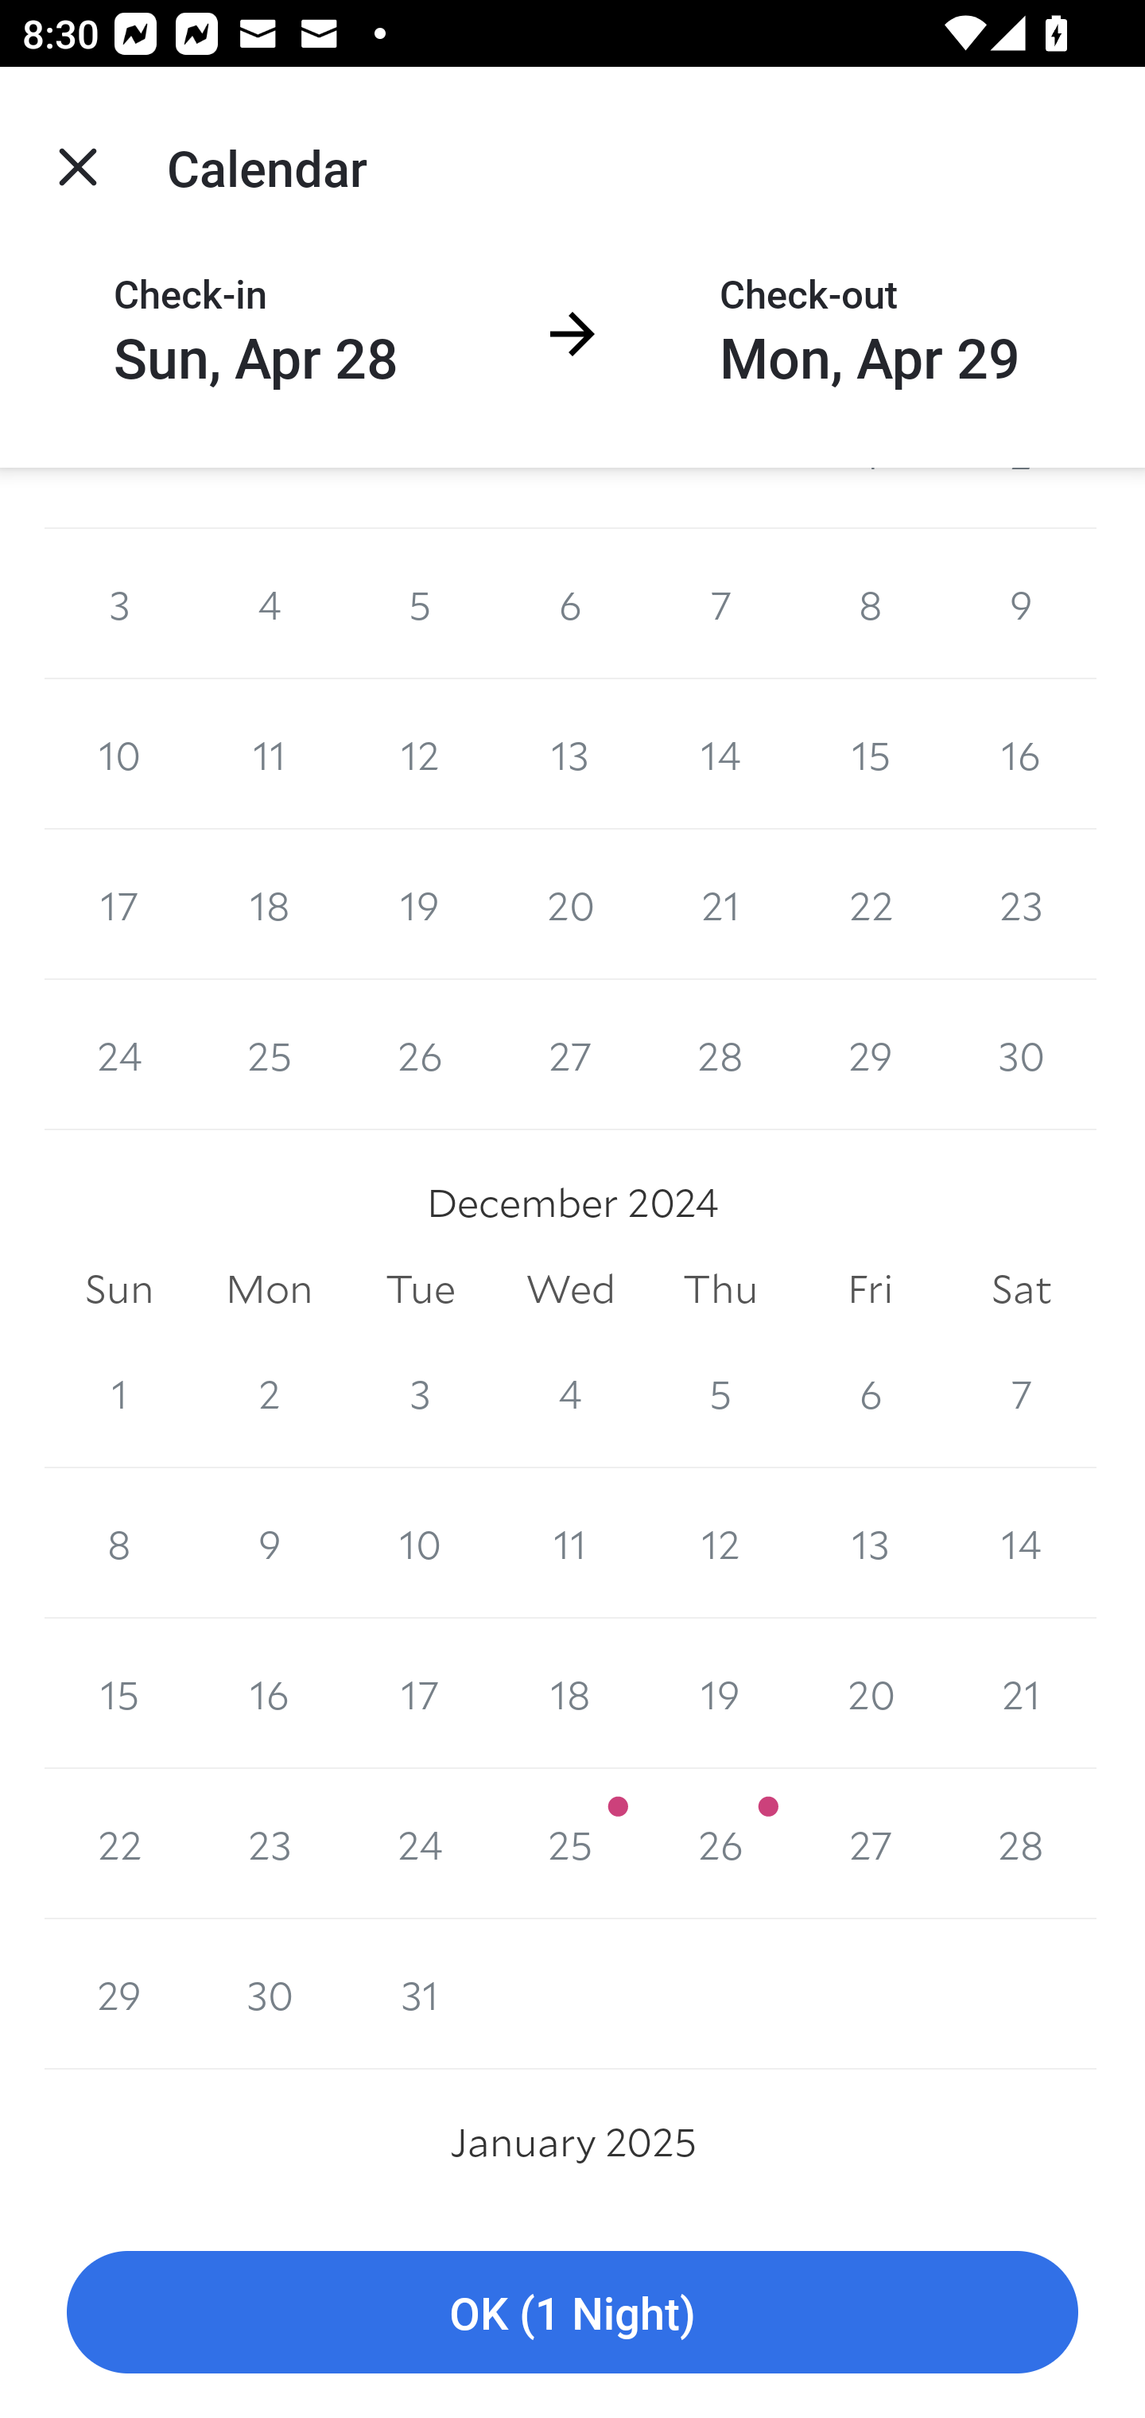  Describe the element at coordinates (870, 1693) in the screenshot. I see `20 20 December 2024` at that location.